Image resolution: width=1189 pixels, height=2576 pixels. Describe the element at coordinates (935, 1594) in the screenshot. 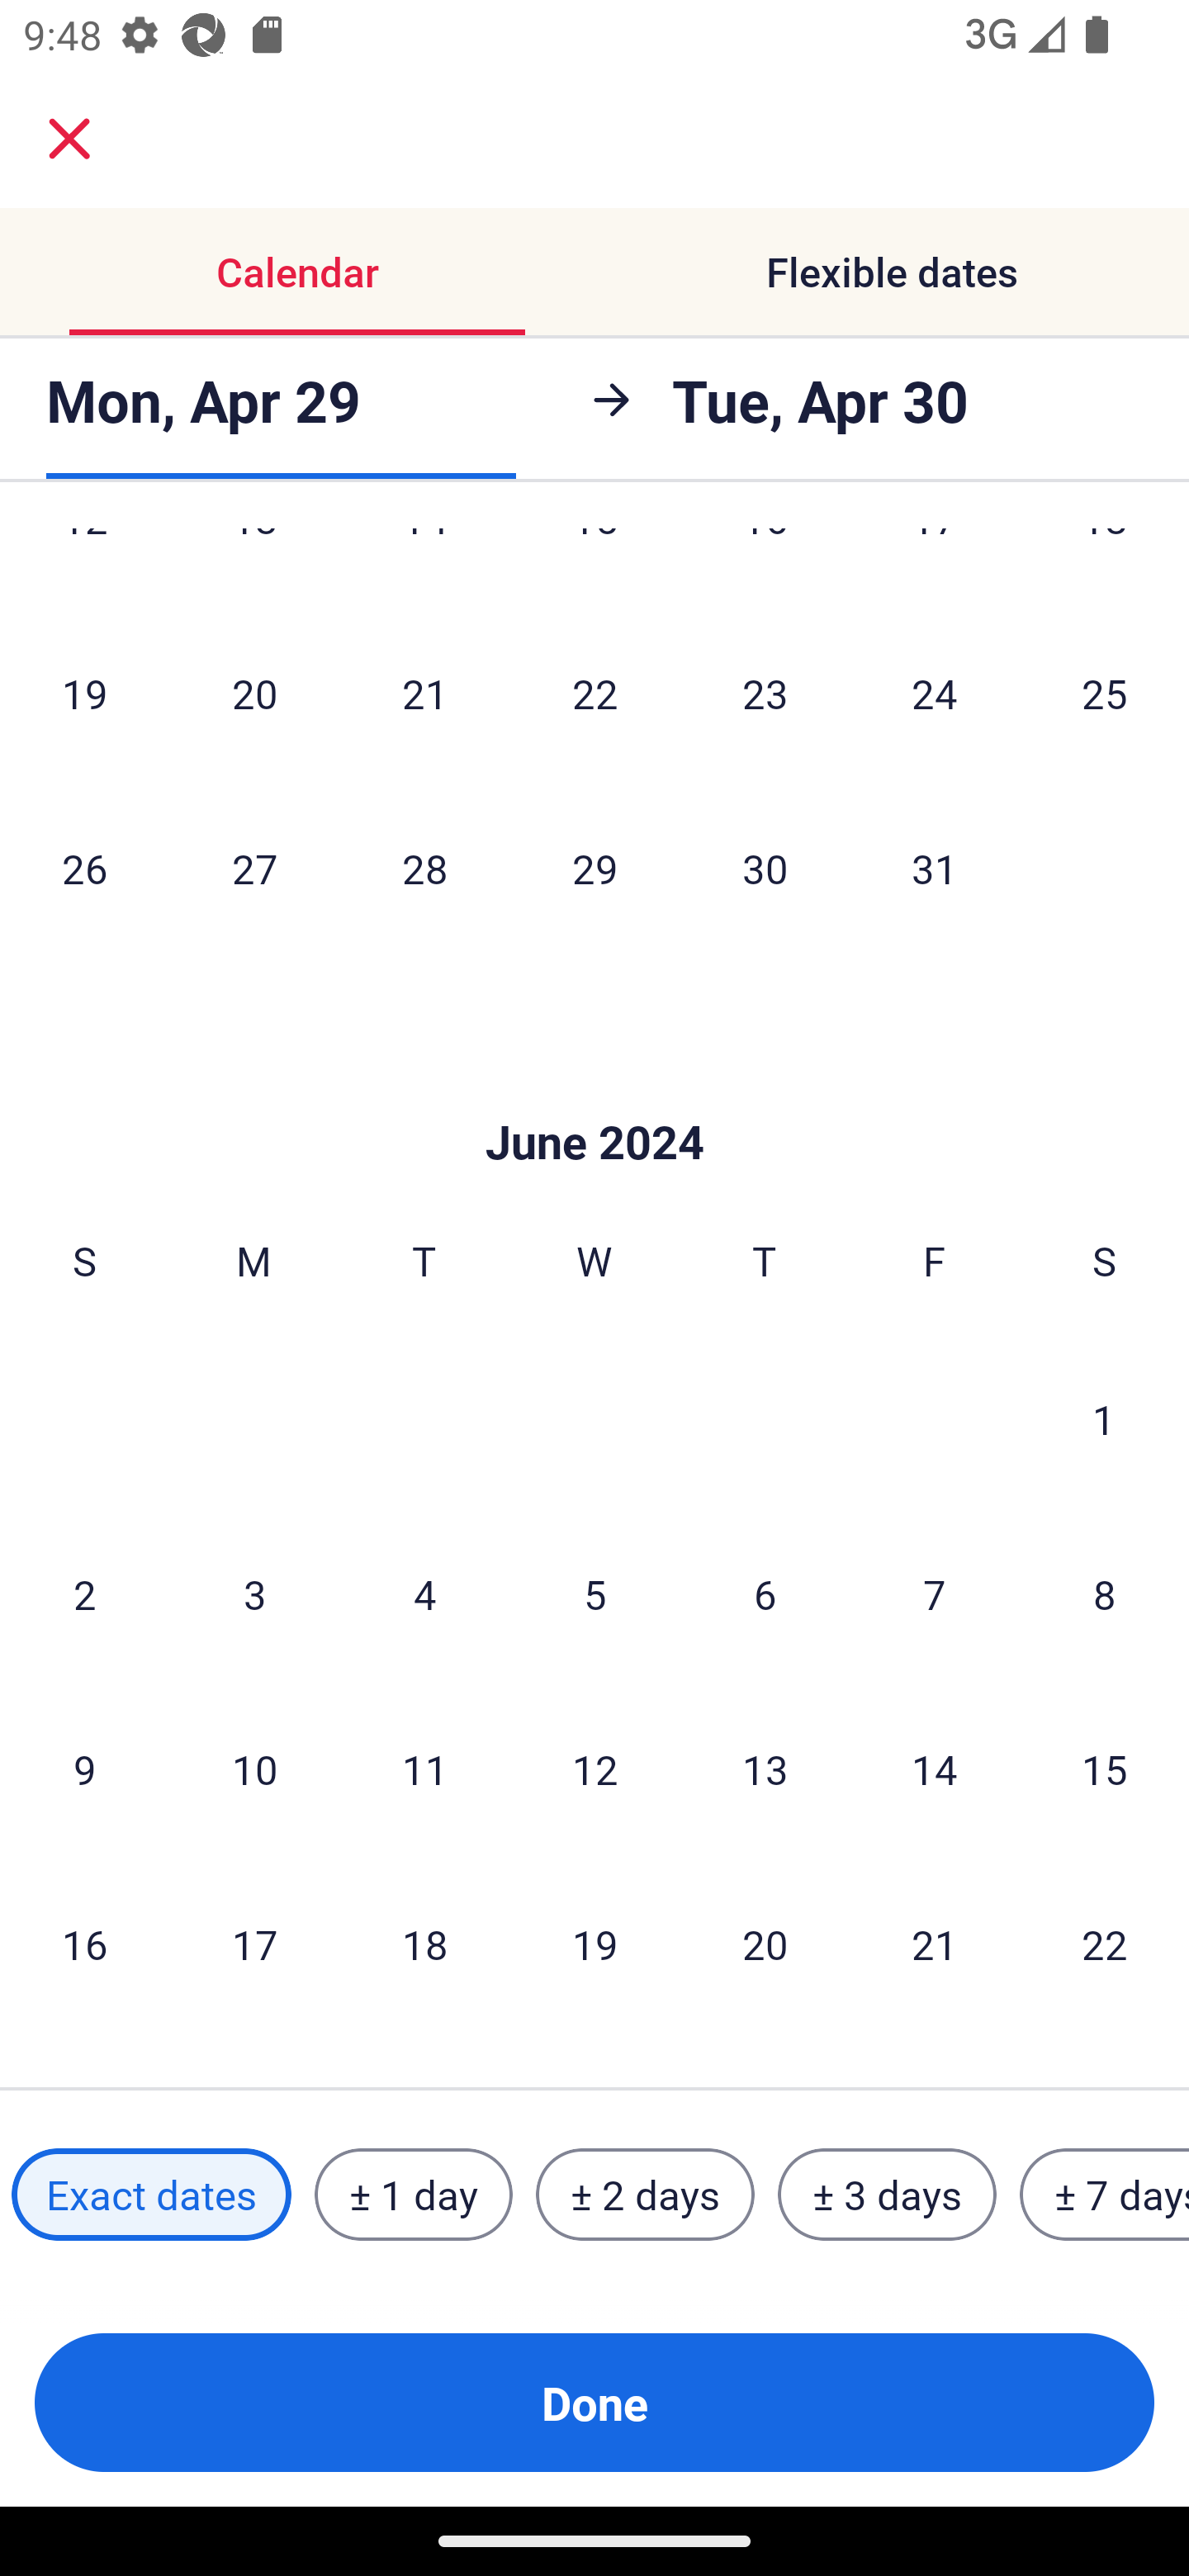

I see `7 Friday, June 7, 2024` at that location.